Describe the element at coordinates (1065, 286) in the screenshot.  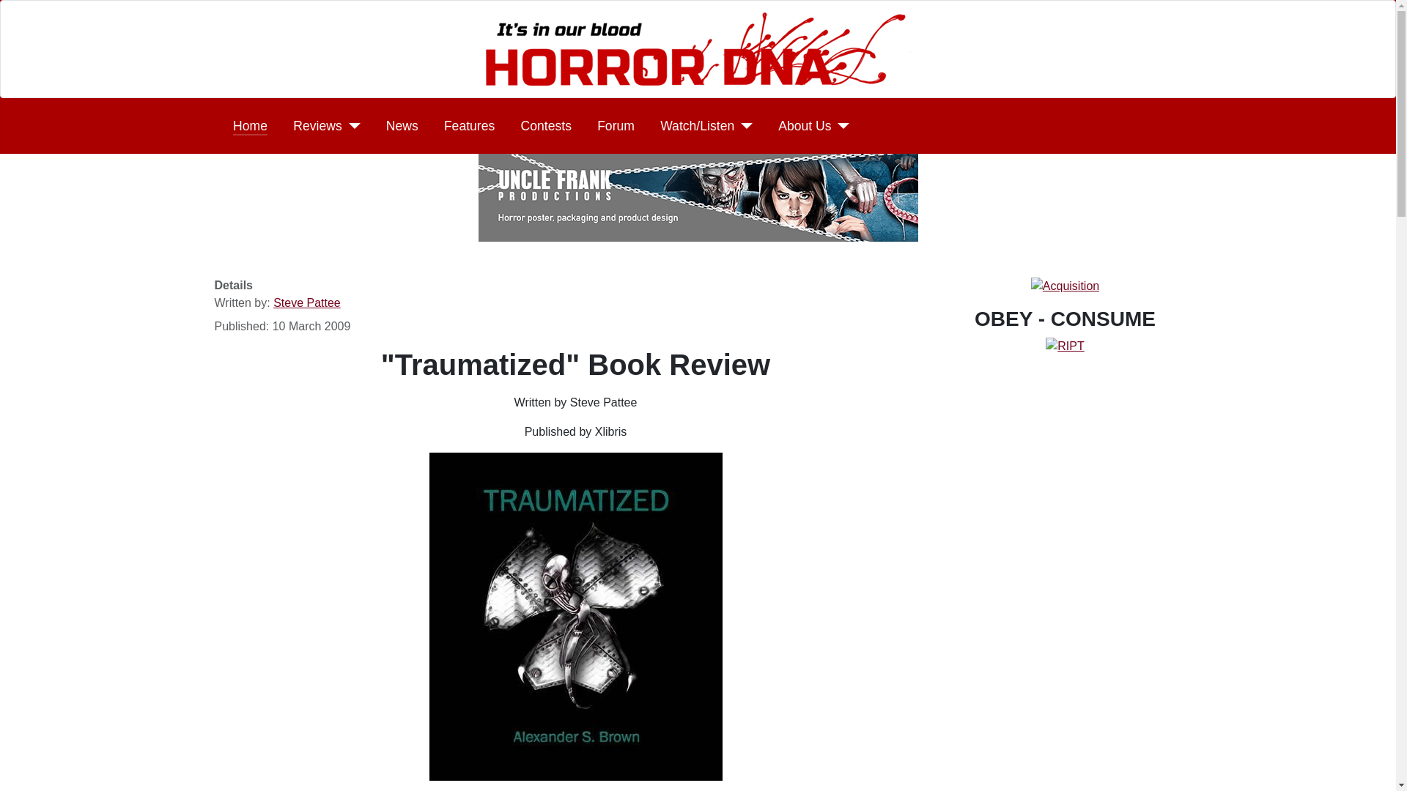
I see `Acquisition` at that location.